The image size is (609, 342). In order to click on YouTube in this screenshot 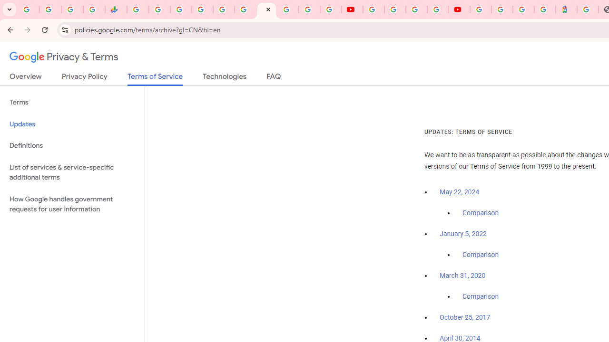, I will do `click(373, 9)`.